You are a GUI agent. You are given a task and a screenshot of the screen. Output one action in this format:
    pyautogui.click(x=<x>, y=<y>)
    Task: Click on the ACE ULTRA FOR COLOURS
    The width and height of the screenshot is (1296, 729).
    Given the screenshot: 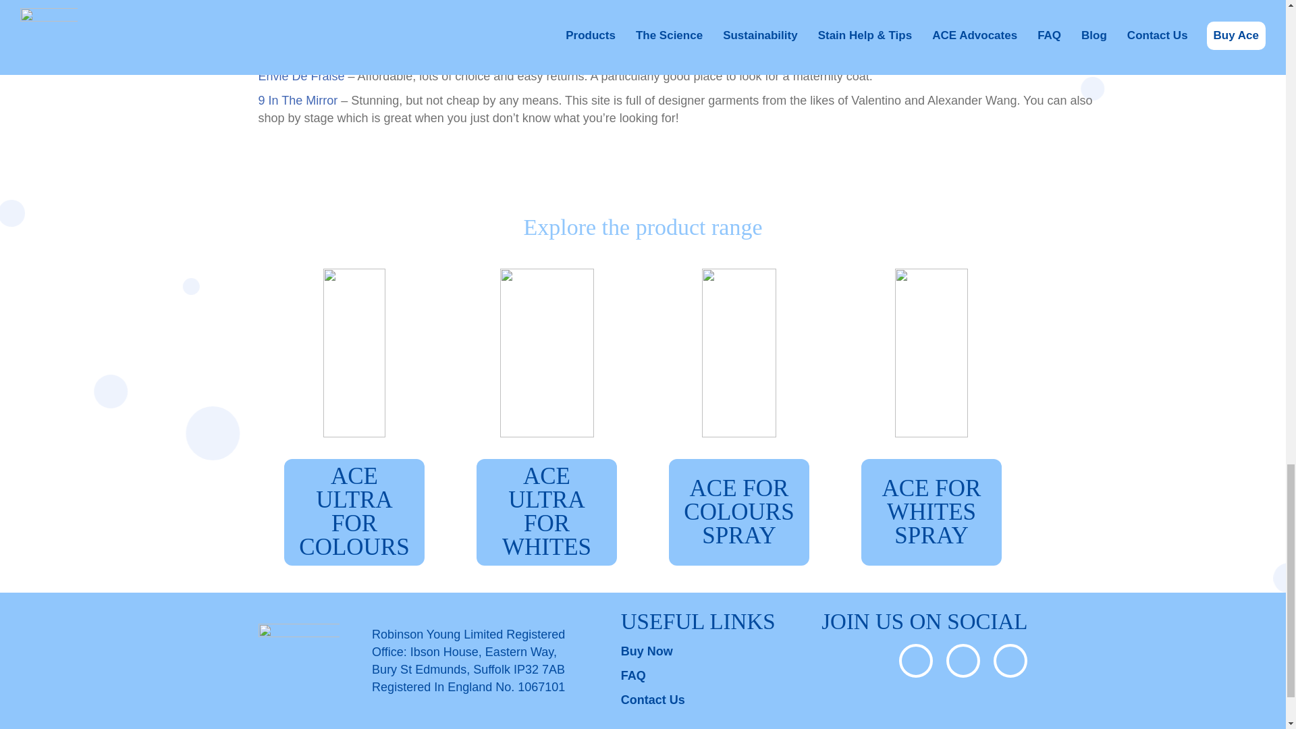 What is the action you would take?
    pyautogui.click(x=354, y=512)
    